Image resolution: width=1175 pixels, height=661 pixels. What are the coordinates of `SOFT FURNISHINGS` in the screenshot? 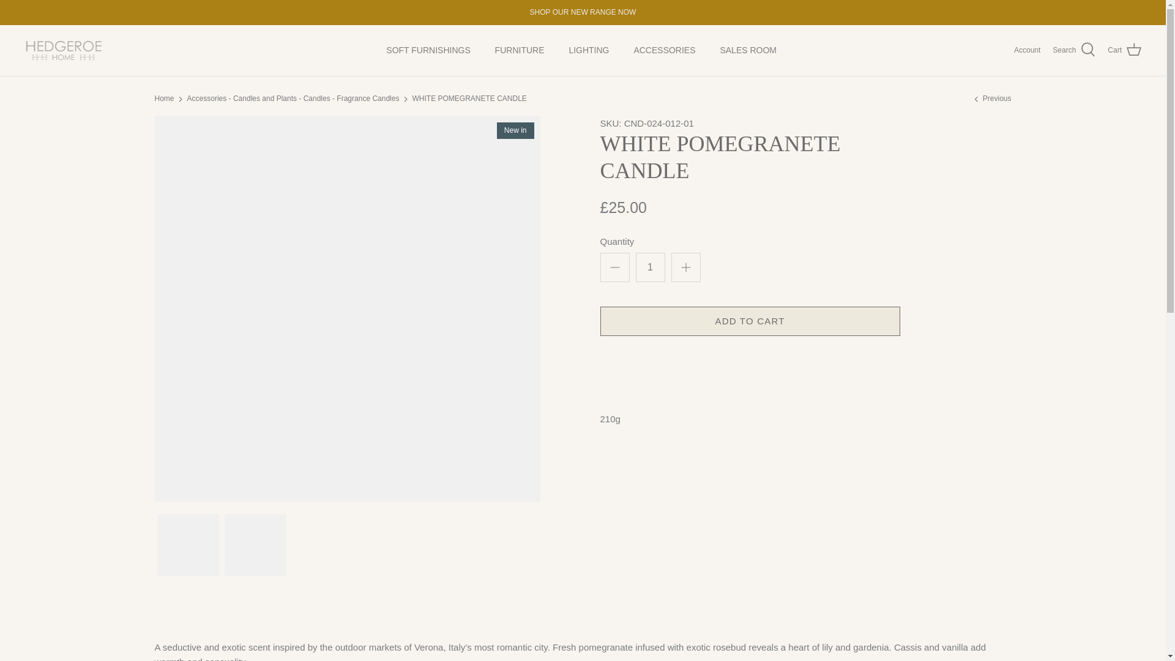 It's located at (427, 50).